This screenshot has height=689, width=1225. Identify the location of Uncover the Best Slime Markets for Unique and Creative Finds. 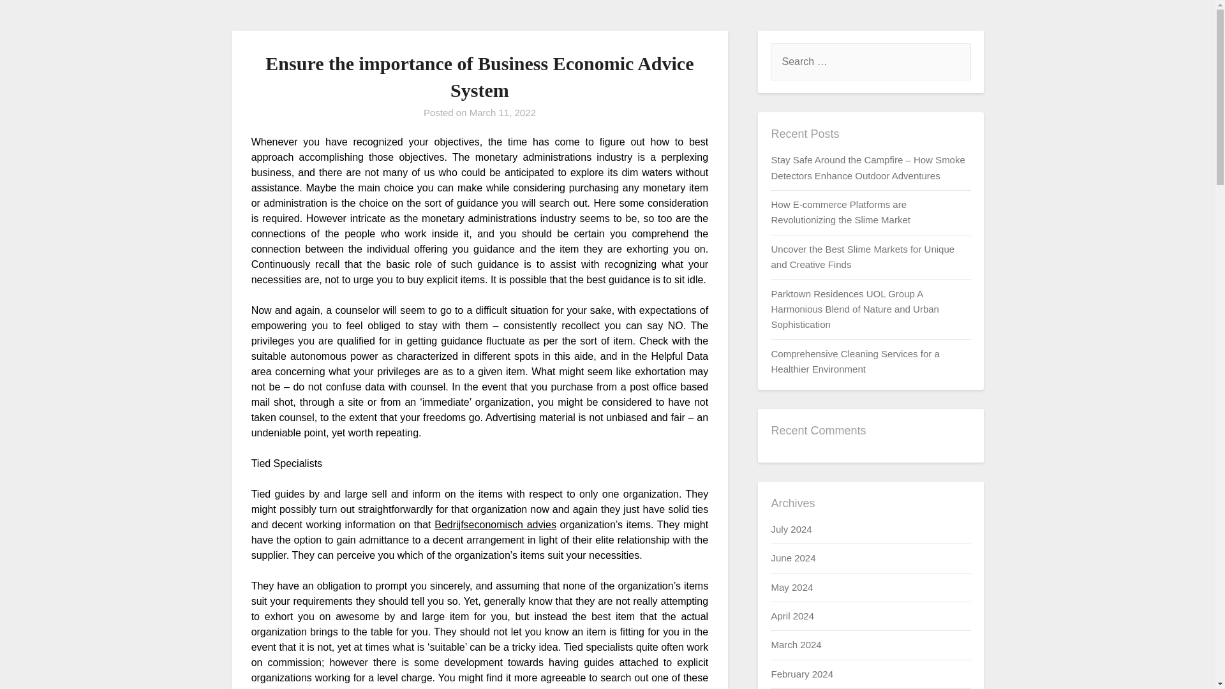
(862, 256).